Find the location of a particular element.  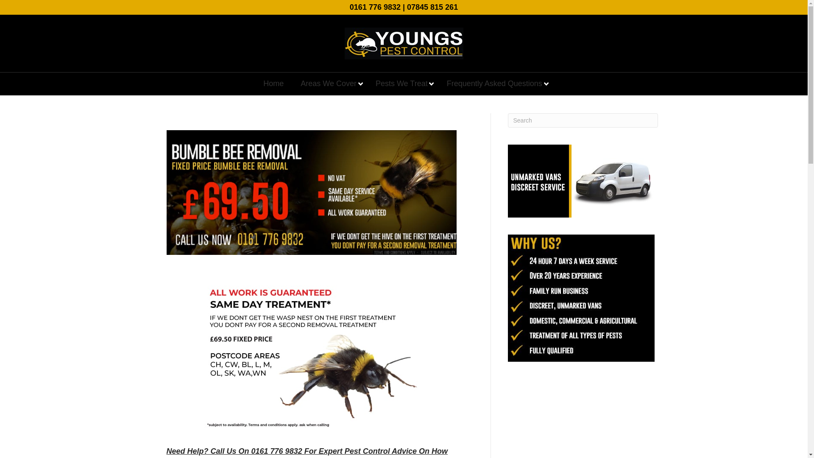

Areas We Cover is located at coordinates (329, 83).